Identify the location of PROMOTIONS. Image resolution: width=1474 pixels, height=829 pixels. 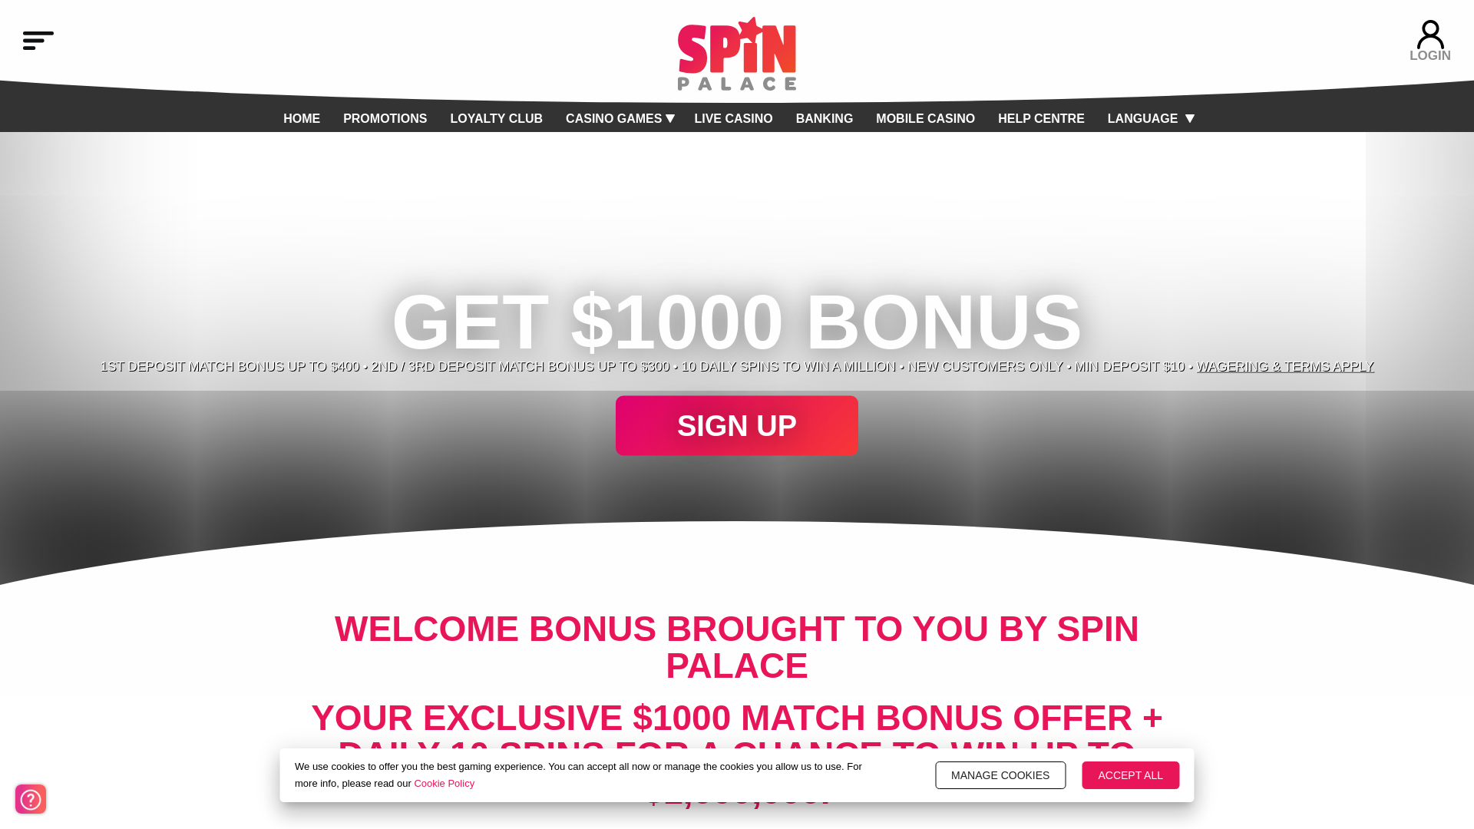
(385, 118).